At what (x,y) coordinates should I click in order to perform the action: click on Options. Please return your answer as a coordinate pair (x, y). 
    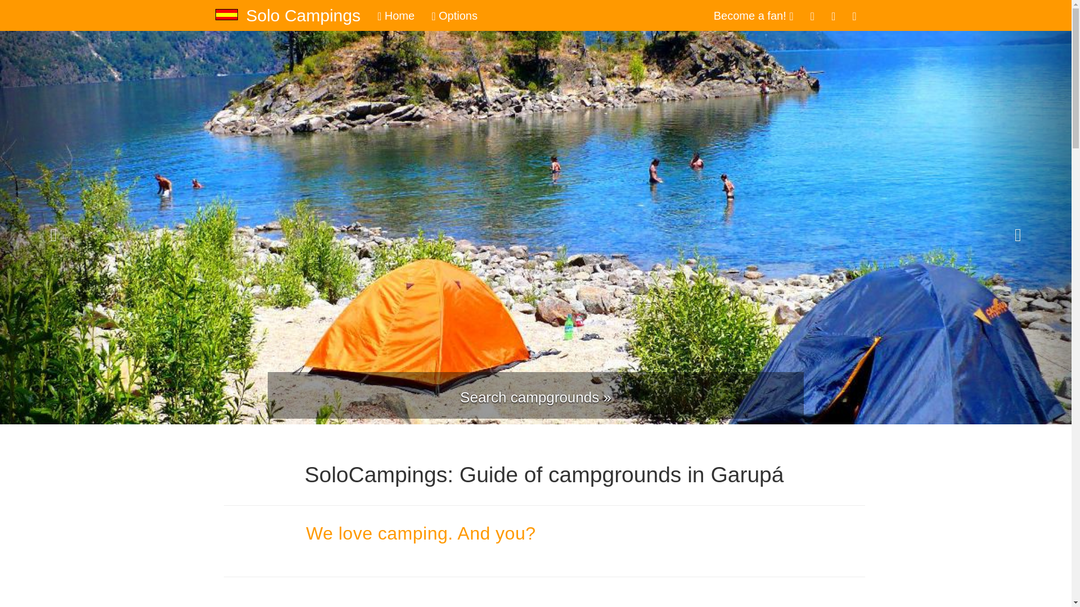
    Looking at the image, I should click on (454, 16).